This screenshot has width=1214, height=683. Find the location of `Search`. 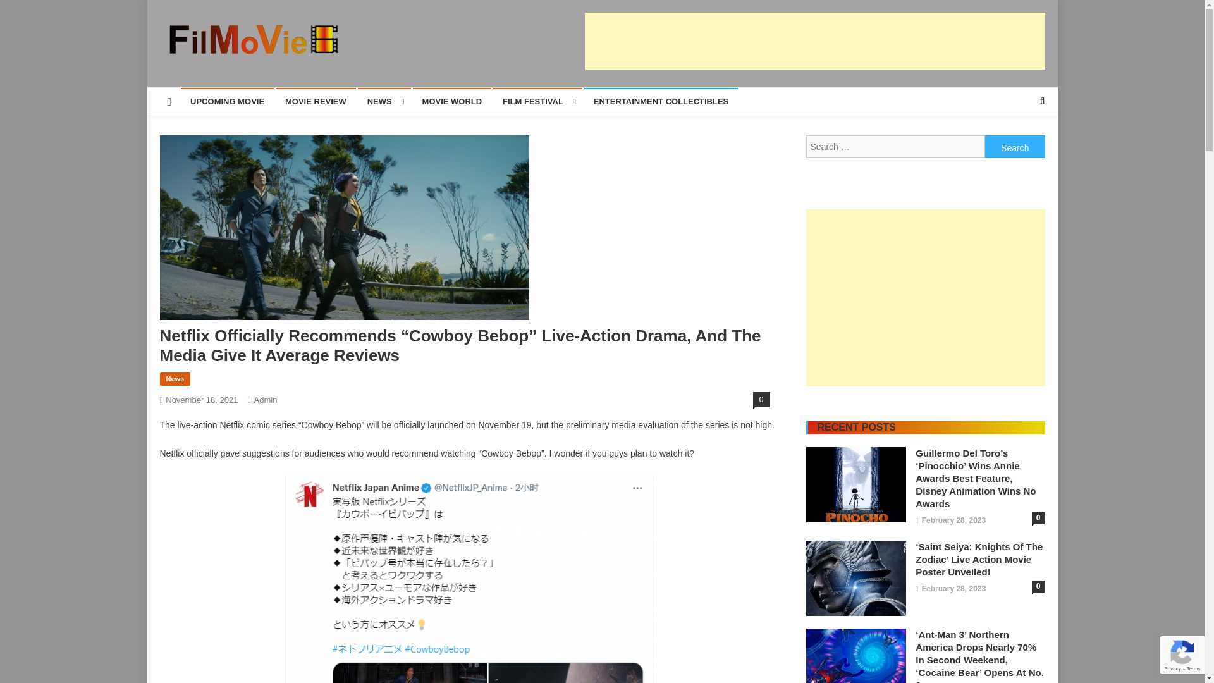

Search is located at coordinates (1015, 146).